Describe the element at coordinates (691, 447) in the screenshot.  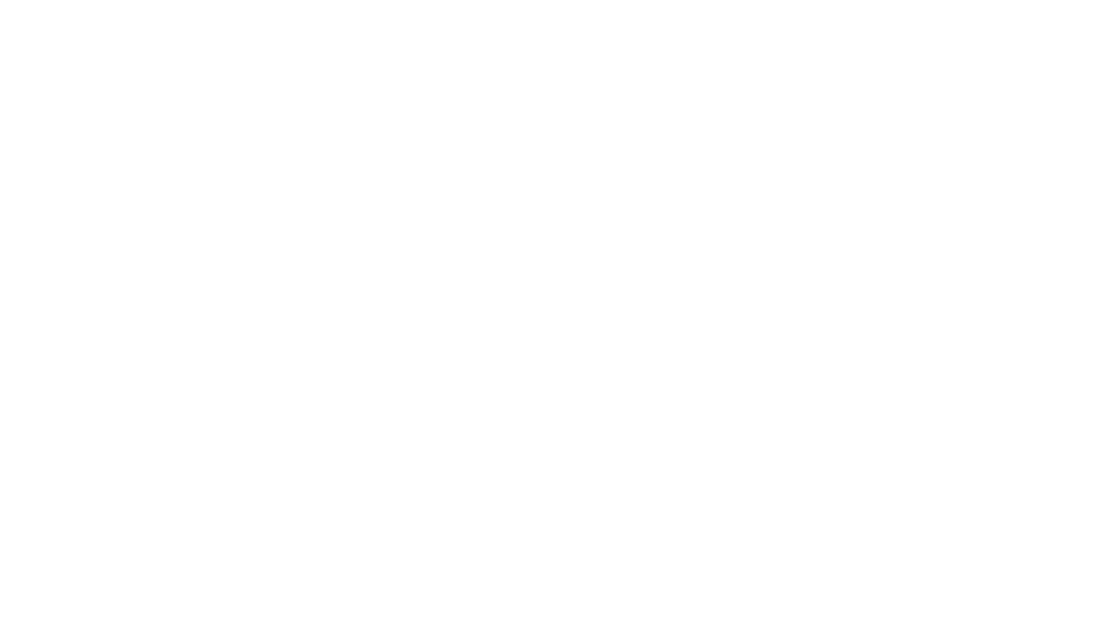
I see `OVERZICHT VAN DE WEBSITE` at that location.